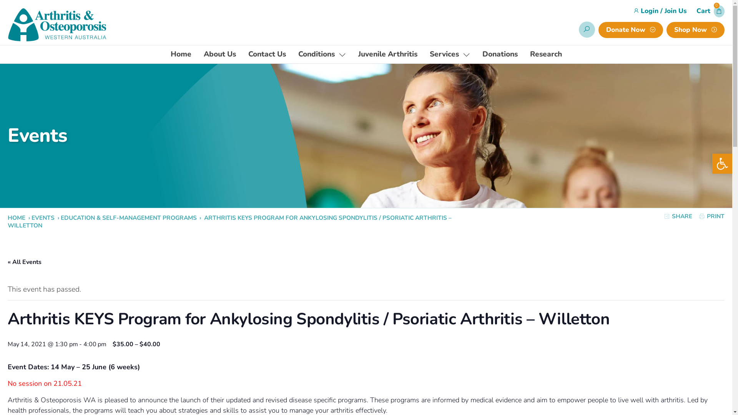 Image resolution: width=738 pixels, height=415 pixels. I want to click on Open toolbar
Accessibility Tools, so click(722, 164).